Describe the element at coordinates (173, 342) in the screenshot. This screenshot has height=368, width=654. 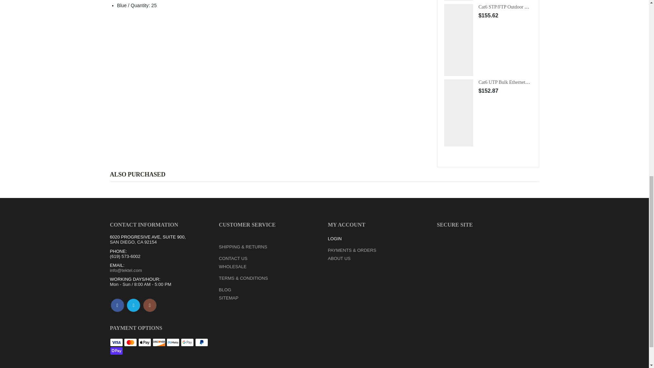
I see `Meta Pay` at that location.